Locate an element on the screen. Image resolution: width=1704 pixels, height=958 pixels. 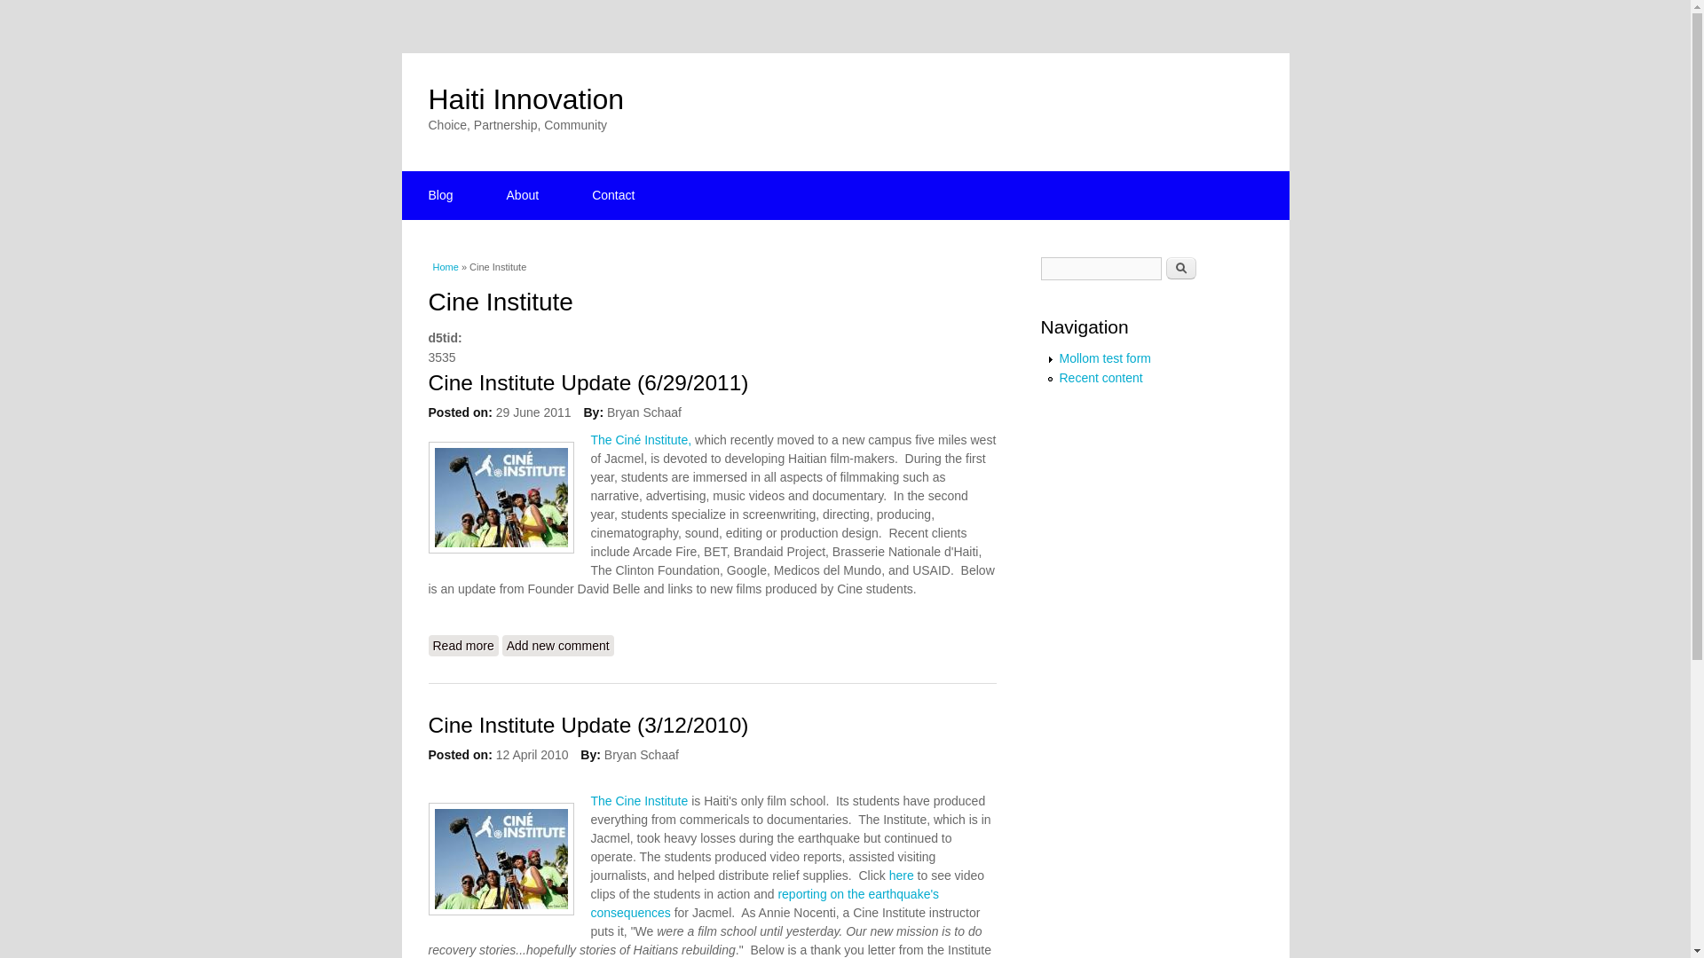
Mollom test form is located at coordinates (1106, 358).